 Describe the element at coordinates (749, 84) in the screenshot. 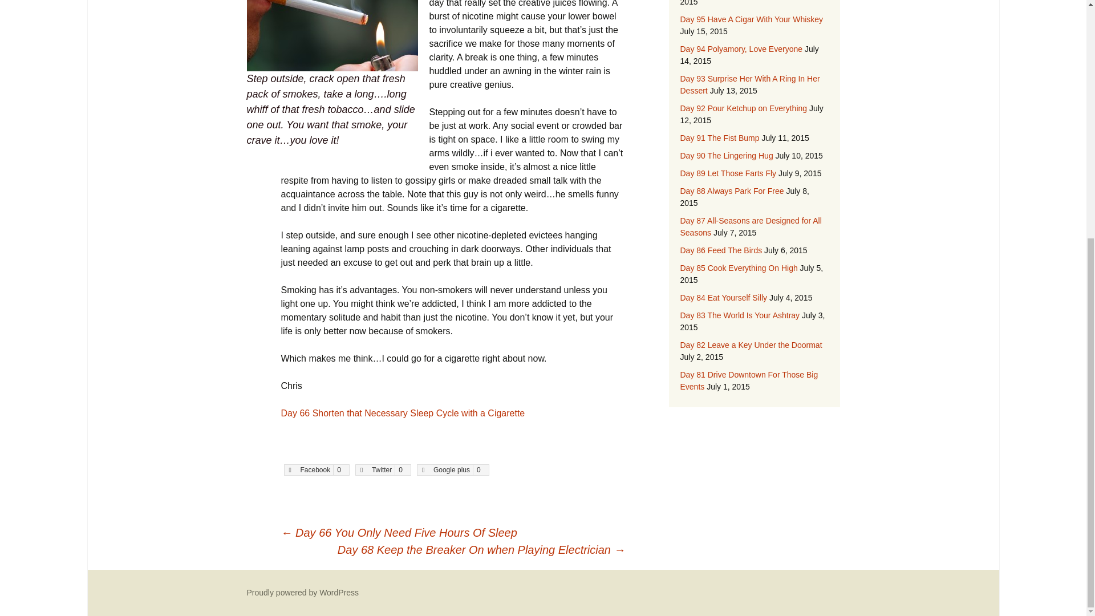

I see `Day 93 Surprise Her With A Ring In Her Dessert` at that location.